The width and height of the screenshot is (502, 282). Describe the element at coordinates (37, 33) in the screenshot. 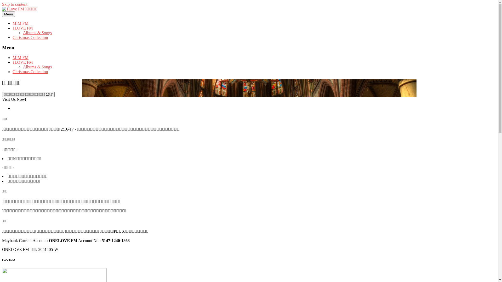

I see `Albums & Songs` at that location.